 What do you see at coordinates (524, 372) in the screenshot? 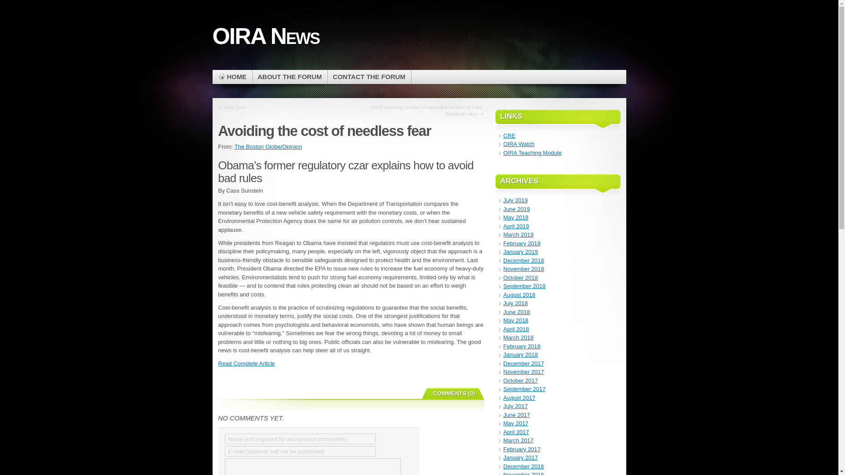
I see `November 2017` at bounding box center [524, 372].